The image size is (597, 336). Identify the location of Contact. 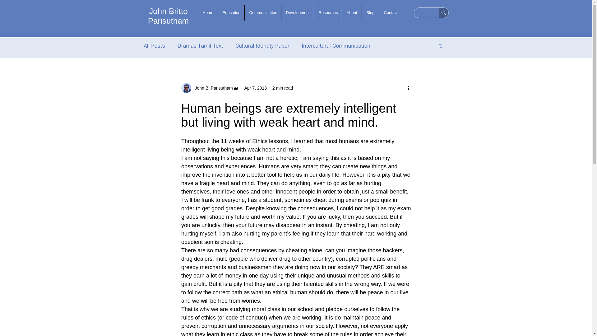
(391, 12).